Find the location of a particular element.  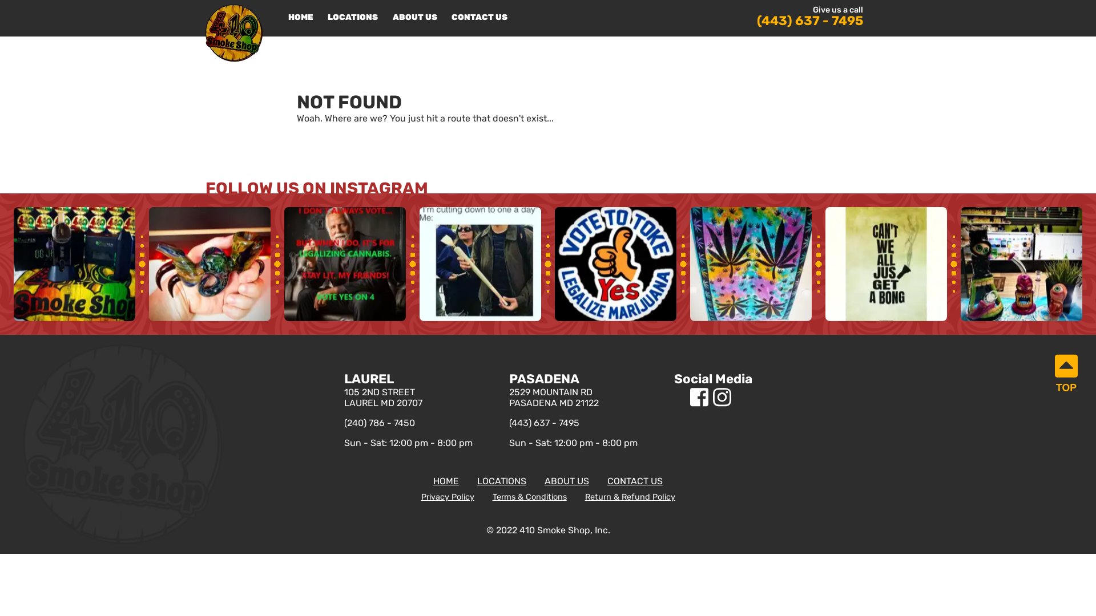

ABOUT US is located at coordinates (567, 481).